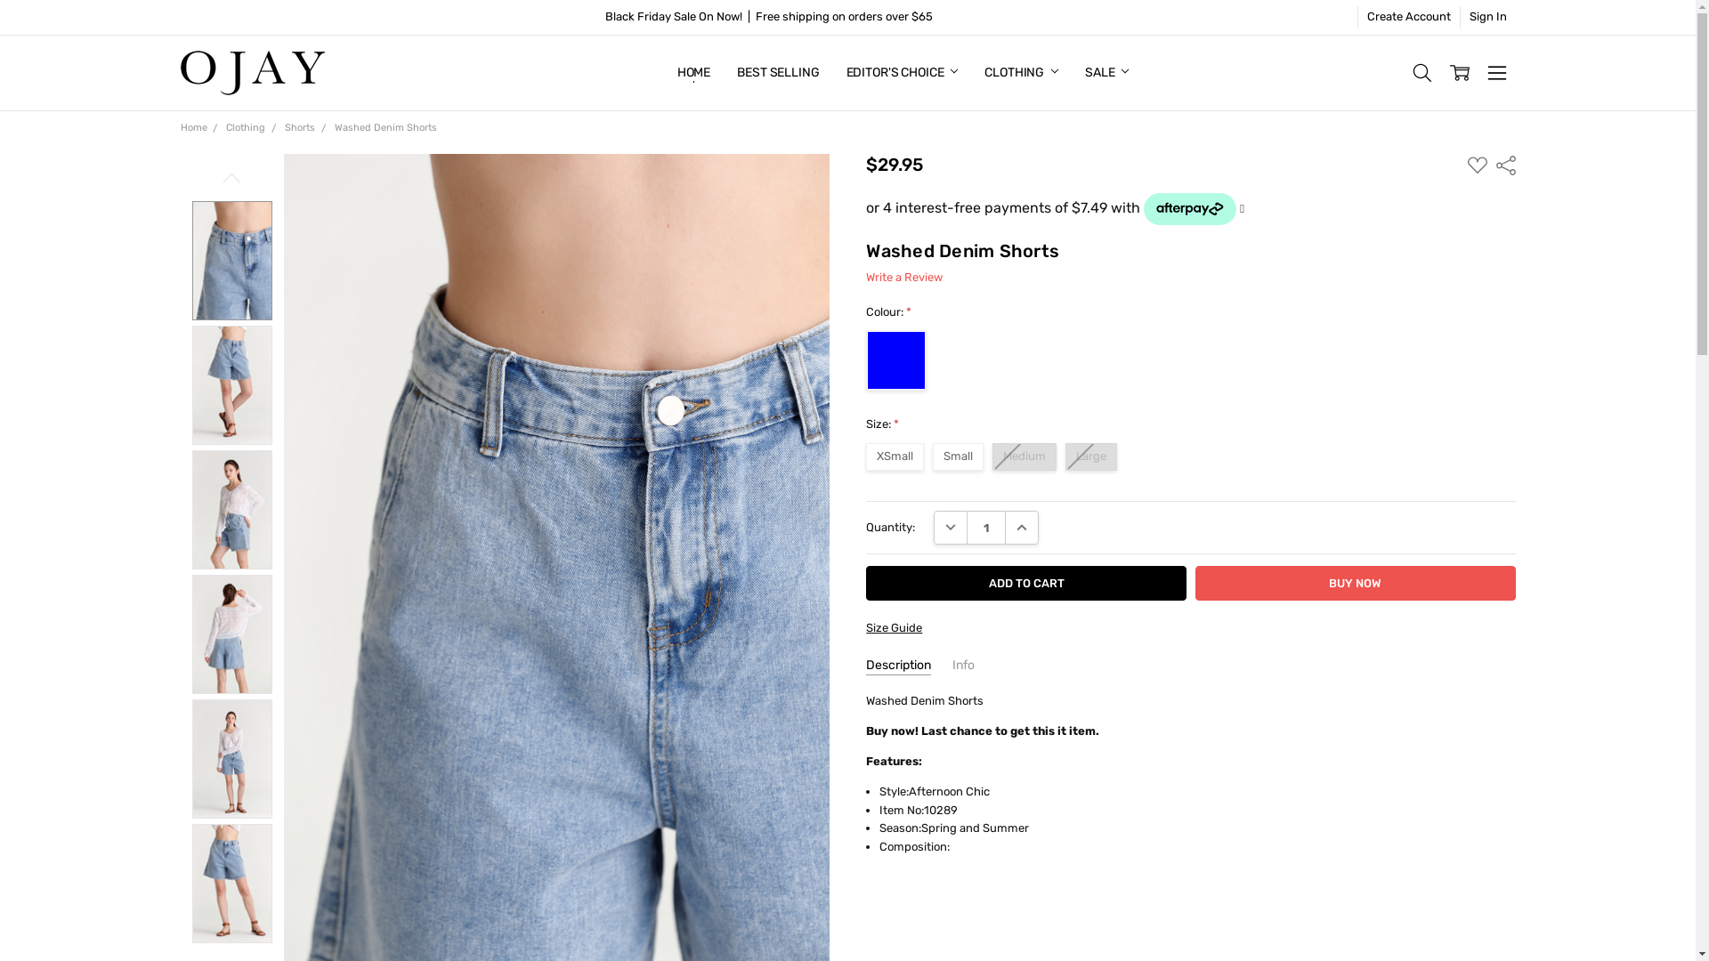  What do you see at coordinates (758, 73) in the screenshot?
I see `ZIP - OWN IT NOW, PAY LATER` at bounding box center [758, 73].